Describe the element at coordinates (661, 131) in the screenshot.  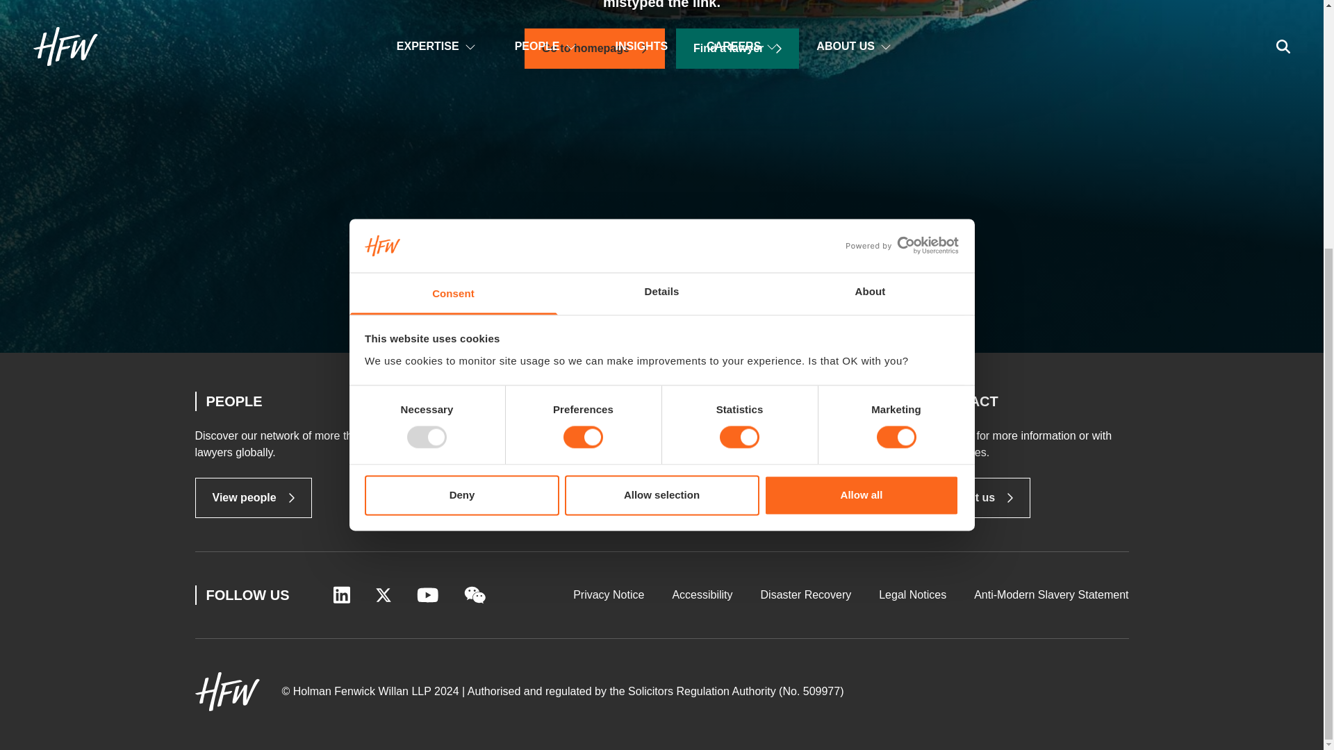
I see `Allow selection` at that location.